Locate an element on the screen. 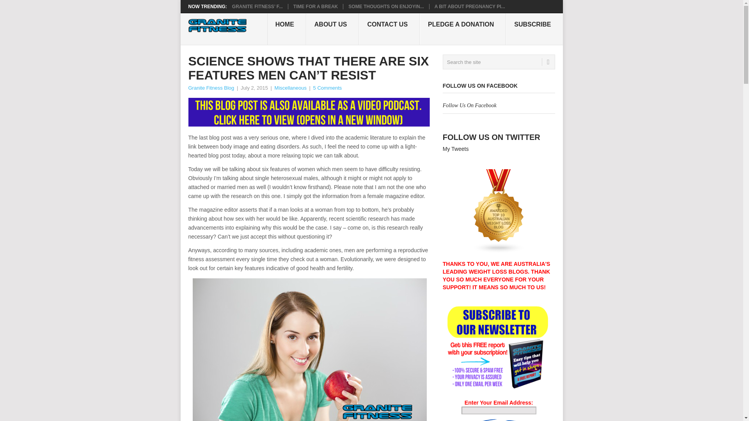 This screenshot has width=749, height=421. A Bit About Pregnancy Pilates is located at coordinates (470, 6).